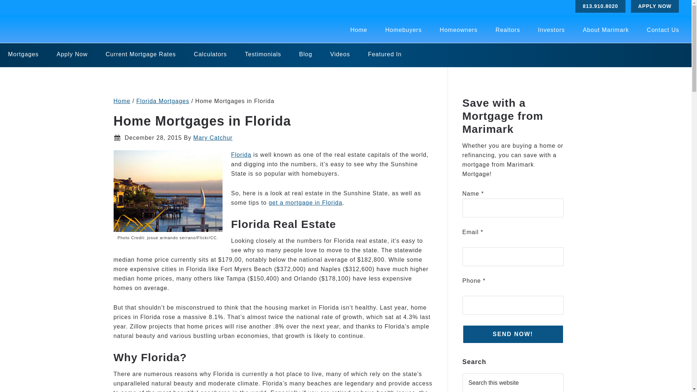  What do you see at coordinates (458, 30) in the screenshot?
I see `Homeowners` at bounding box center [458, 30].